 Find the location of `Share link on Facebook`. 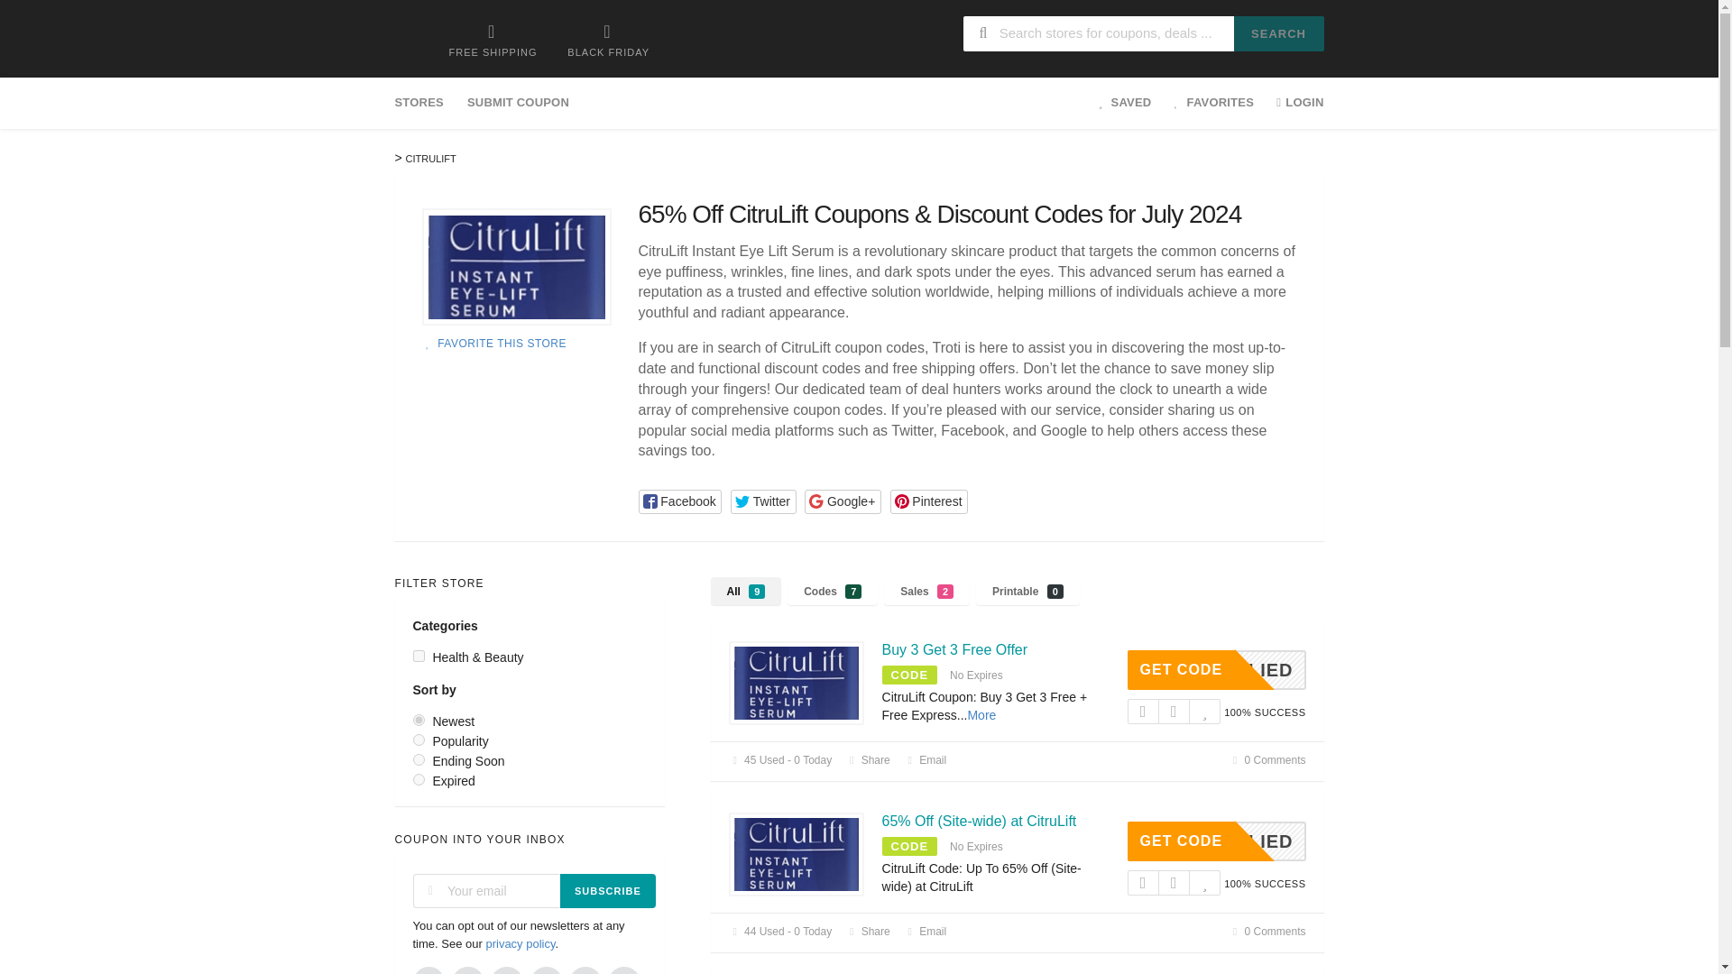

Share link on Facebook is located at coordinates (680, 501).